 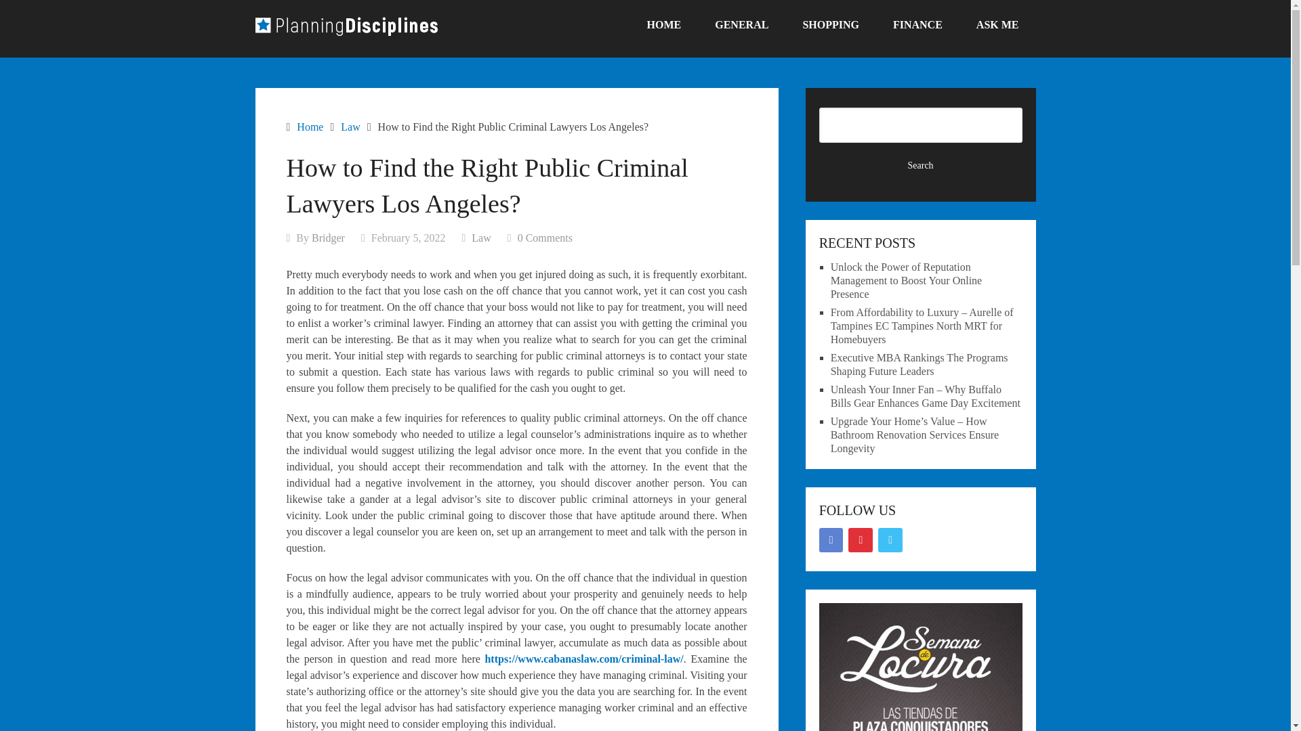 I want to click on 0 Comments, so click(x=545, y=238).